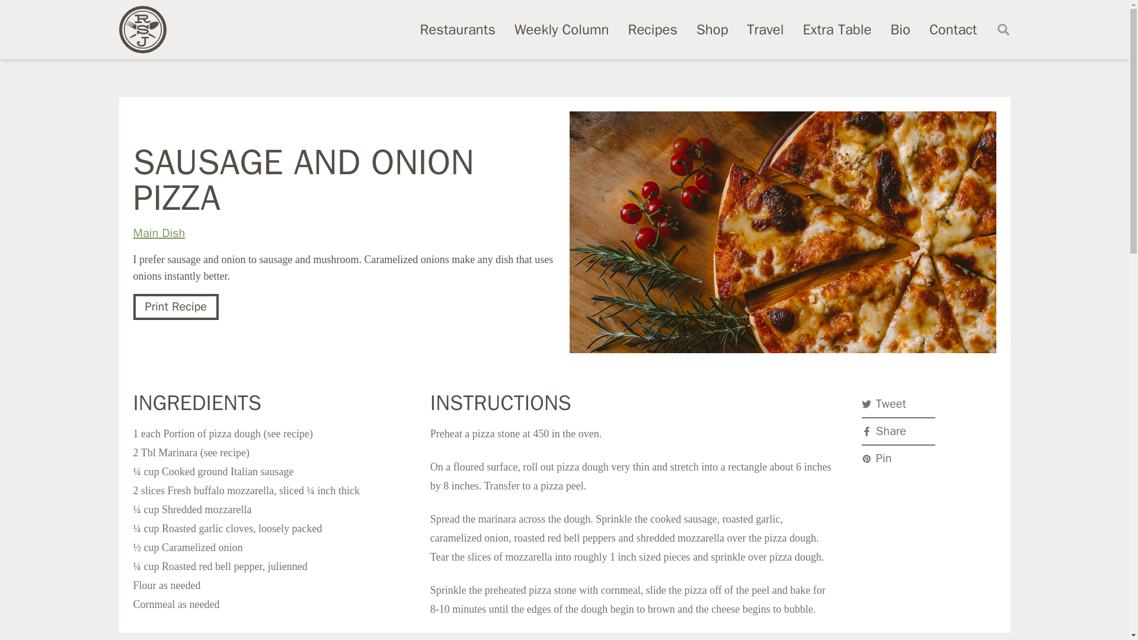 Image resolution: width=1138 pixels, height=640 pixels. Describe the element at coordinates (175, 307) in the screenshot. I see `Print Recipe` at that location.